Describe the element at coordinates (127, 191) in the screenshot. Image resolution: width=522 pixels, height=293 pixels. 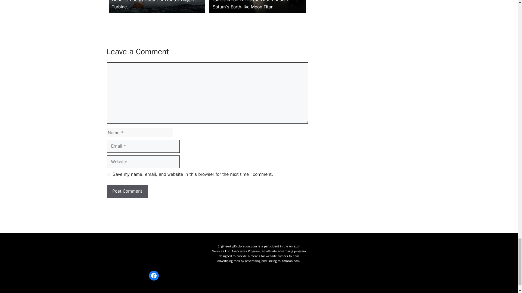
I see `Post Comment` at that location.